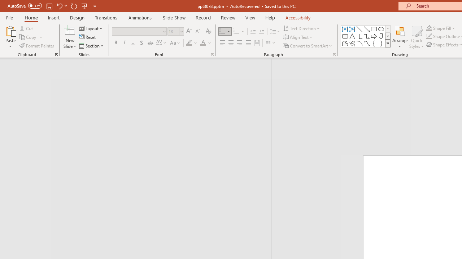  I want to click on View, so click(250, 17).